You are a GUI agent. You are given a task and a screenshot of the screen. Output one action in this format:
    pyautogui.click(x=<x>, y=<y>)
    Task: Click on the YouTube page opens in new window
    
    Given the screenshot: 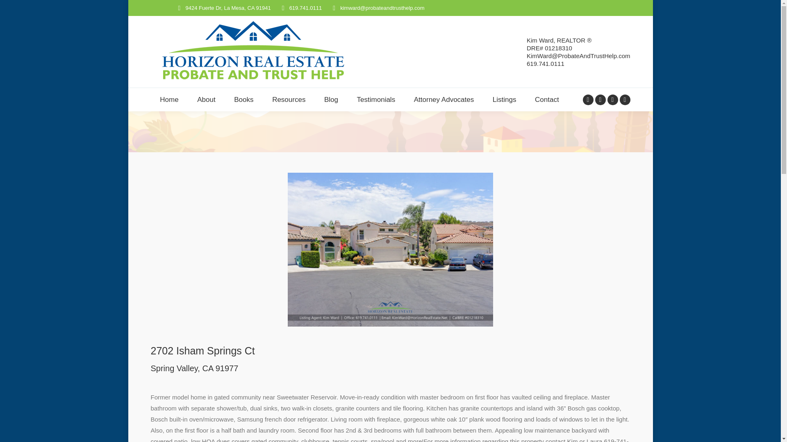 What is the action you would take?
    pyautogui.click(x=625, y=100)
    